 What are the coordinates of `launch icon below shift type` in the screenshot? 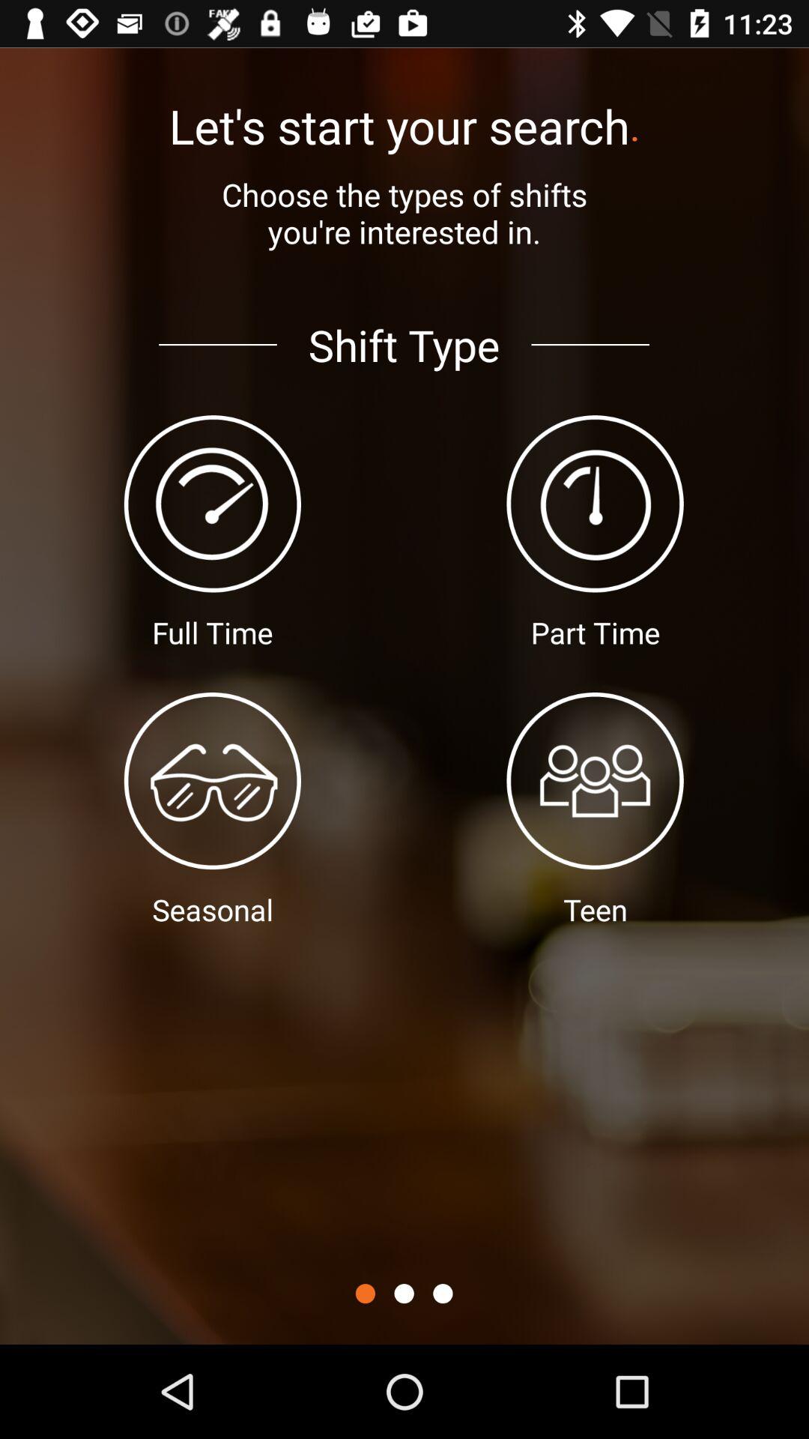 It's located at (365, 1294).